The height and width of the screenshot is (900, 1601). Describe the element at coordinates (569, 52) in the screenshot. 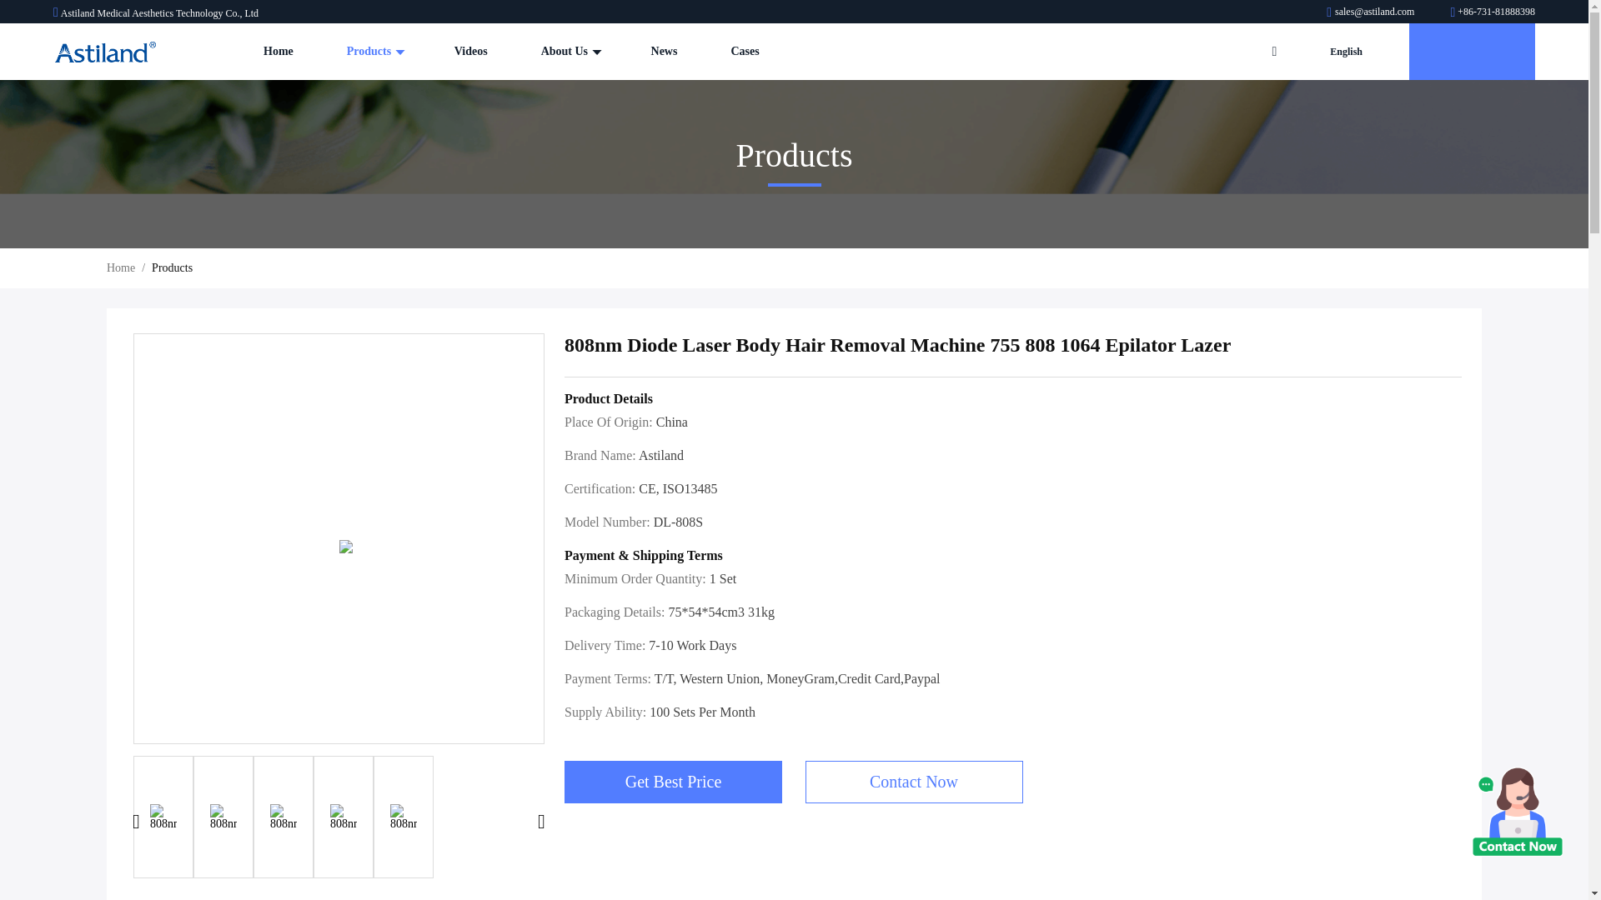

I see `About Us` at that location.